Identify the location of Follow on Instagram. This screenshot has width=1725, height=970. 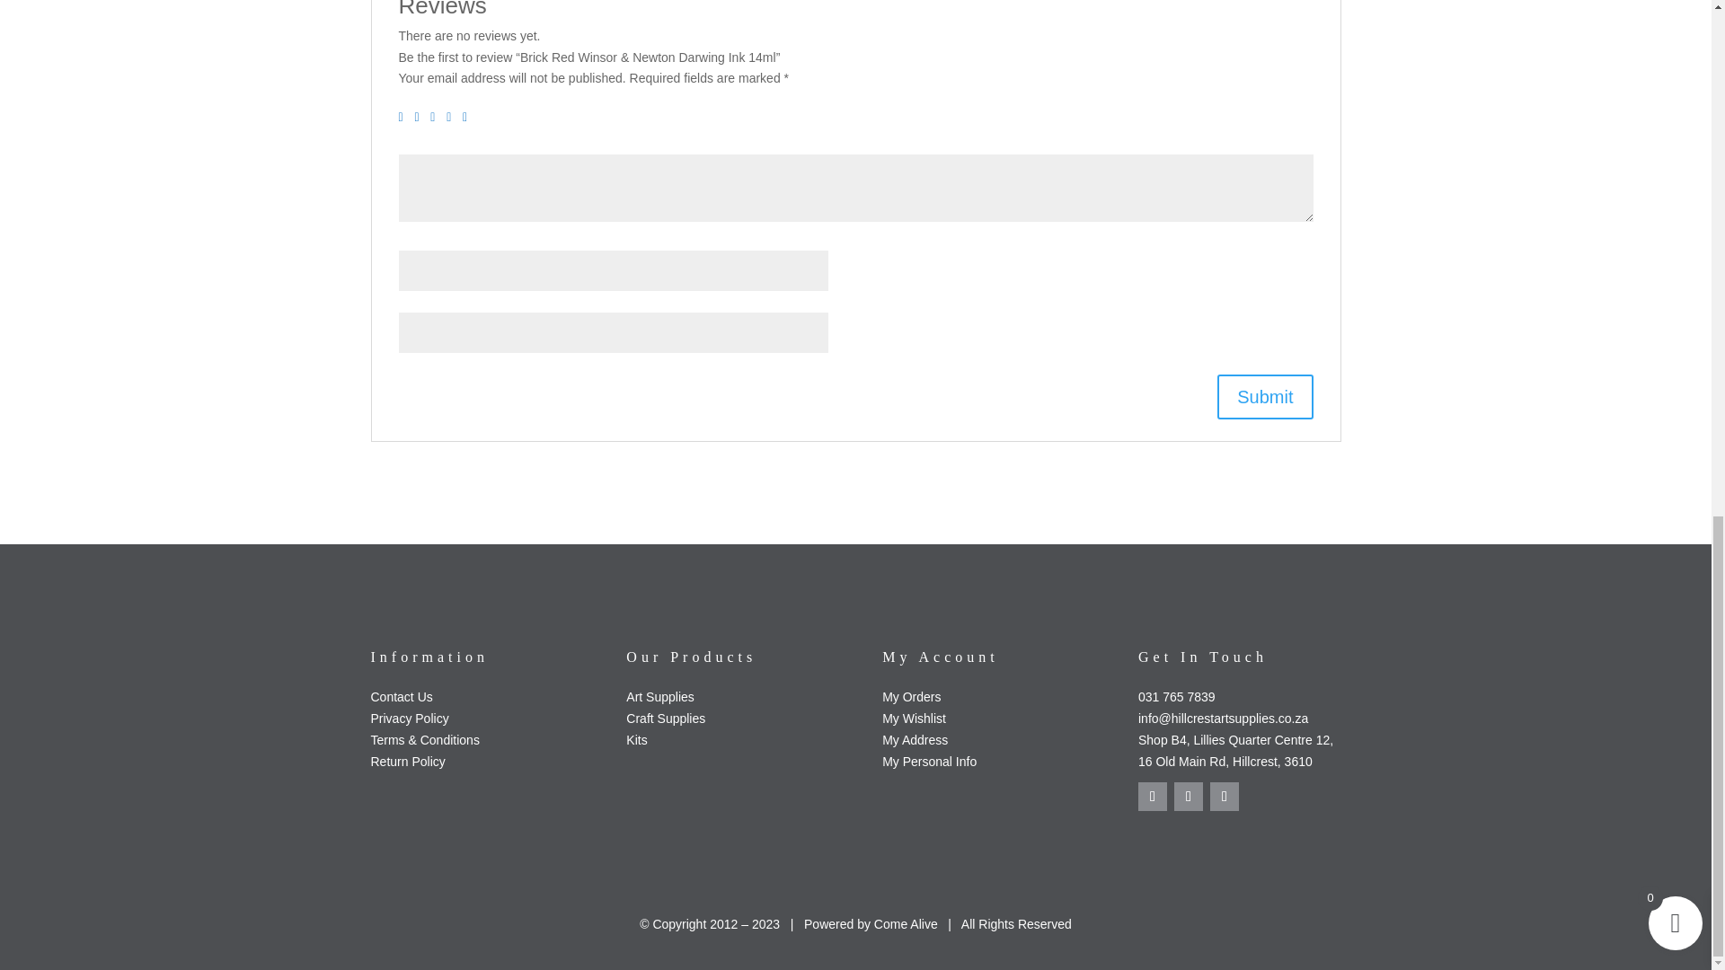
(1188, 796).